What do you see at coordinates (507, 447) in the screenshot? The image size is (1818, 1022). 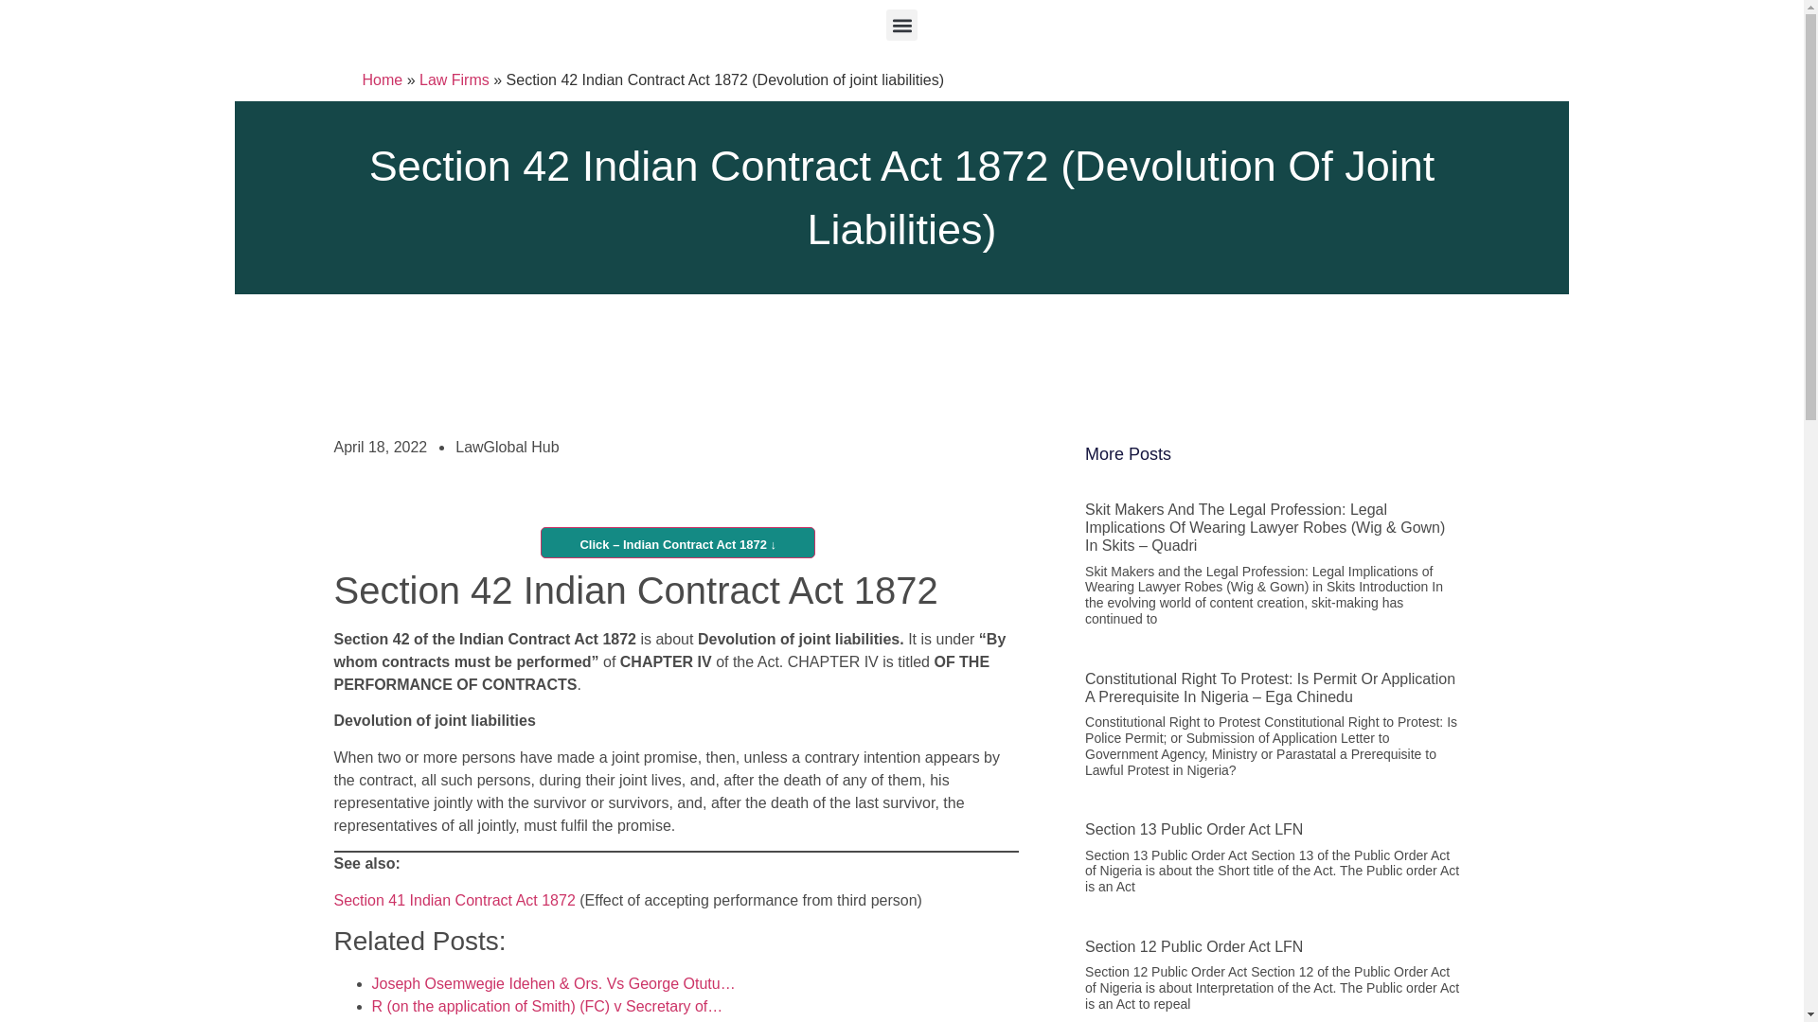 I see `LawGlobal Hub` at bounding box center [507, 447].